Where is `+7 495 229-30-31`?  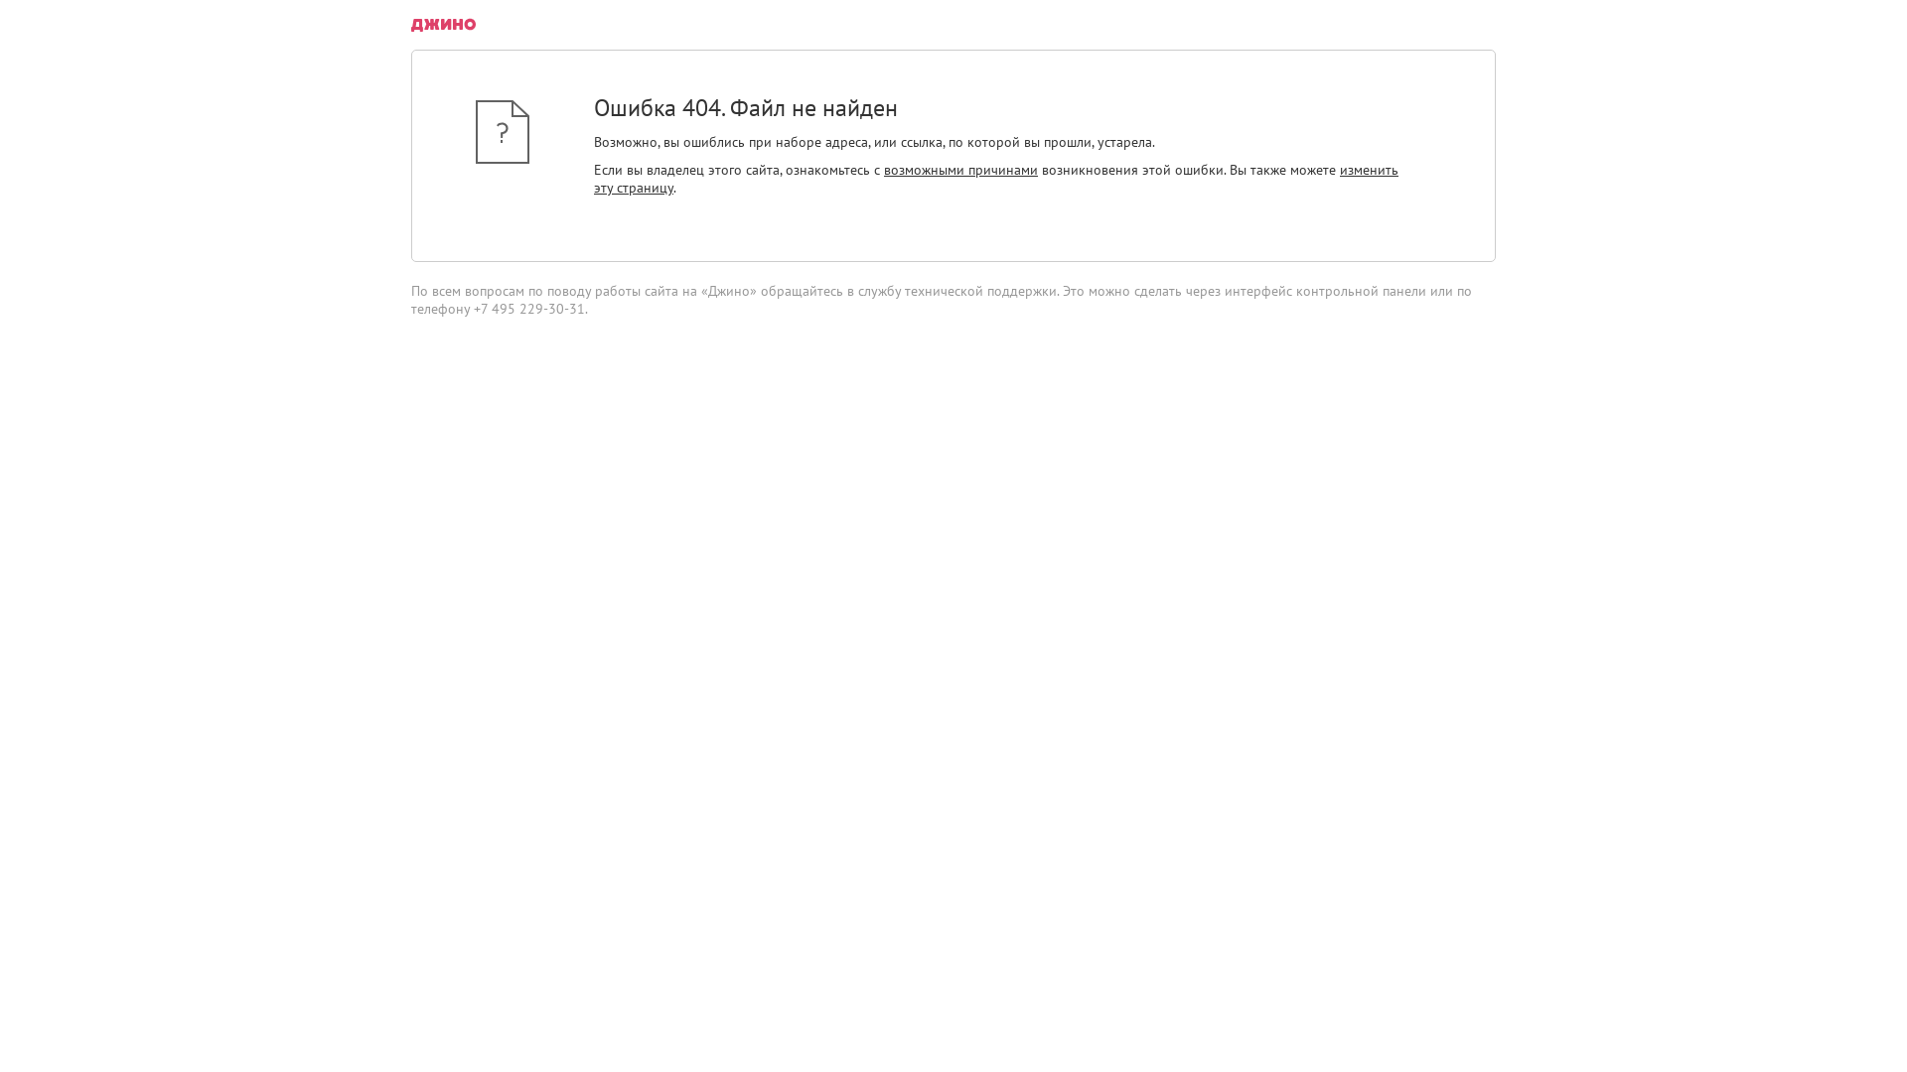
+7 495 229-30-31 is located at coordinates (529, 309).